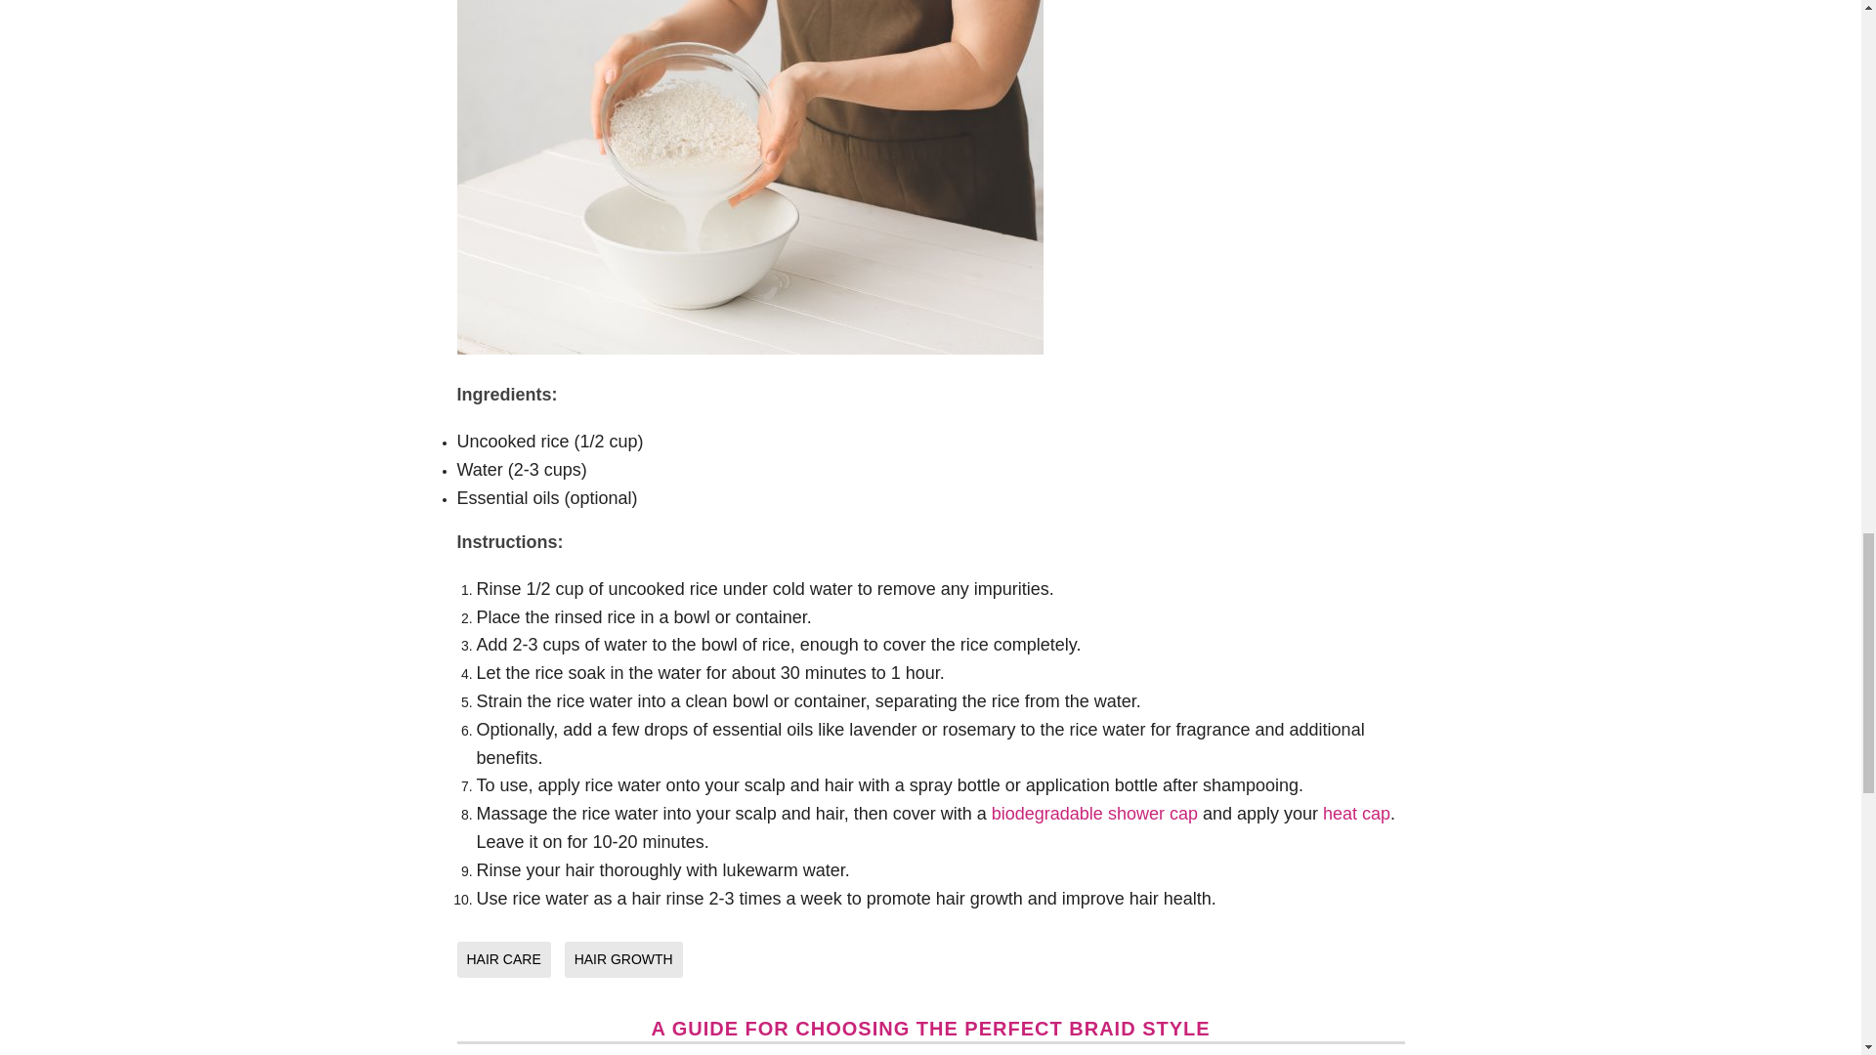 This screenshot has width=1876, height=1055. Describe the element at coordinates (930, 1028) in the screenshot. I see `A GUIDE FOR CHOOSING THE PERFECT BRAID STYLE` at that location.